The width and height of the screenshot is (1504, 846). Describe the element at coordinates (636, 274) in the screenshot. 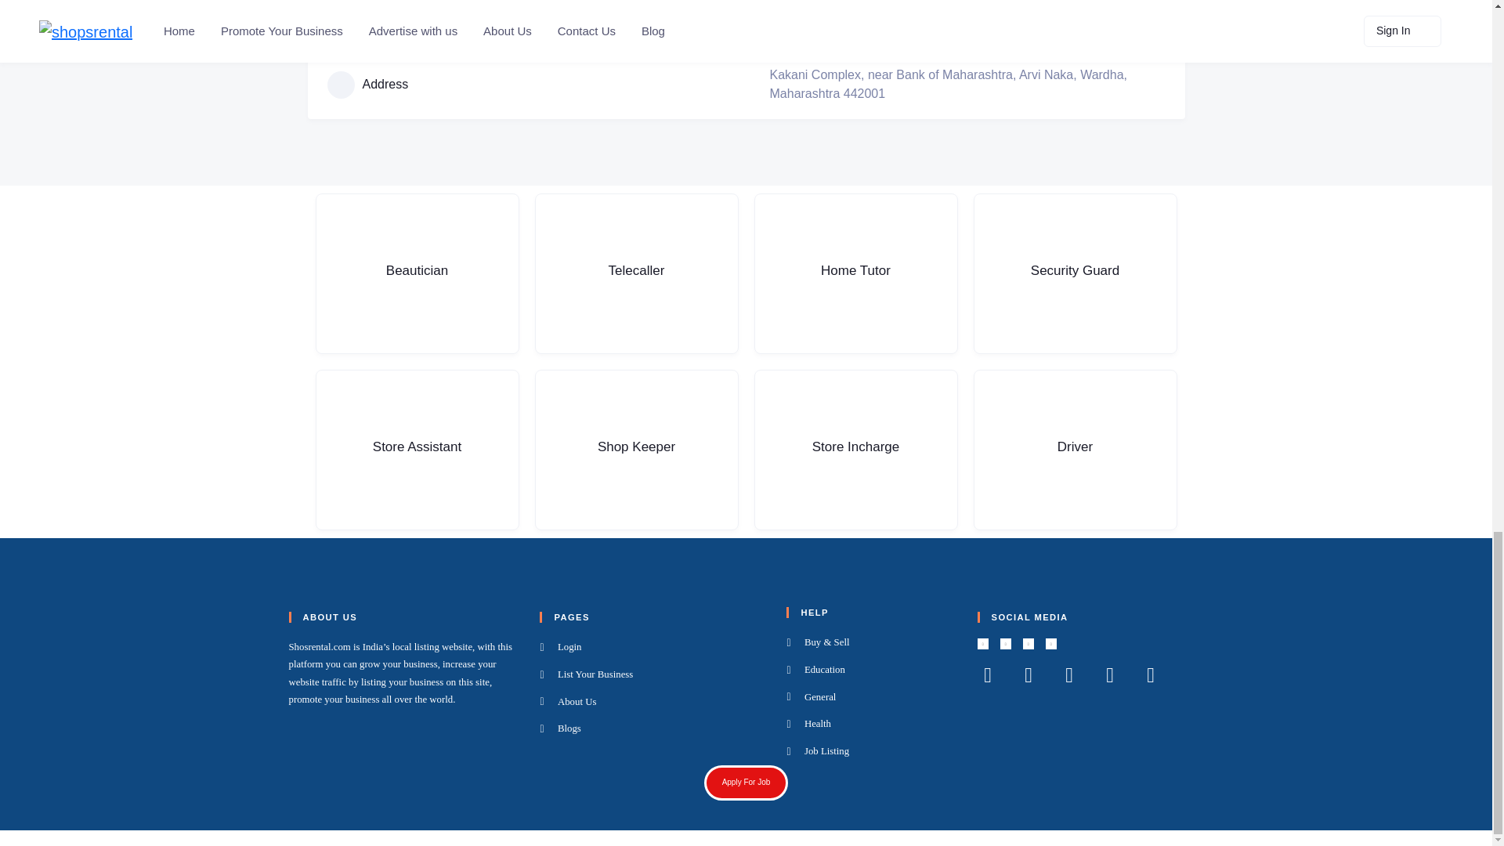

I see `Telecaller` at that location.